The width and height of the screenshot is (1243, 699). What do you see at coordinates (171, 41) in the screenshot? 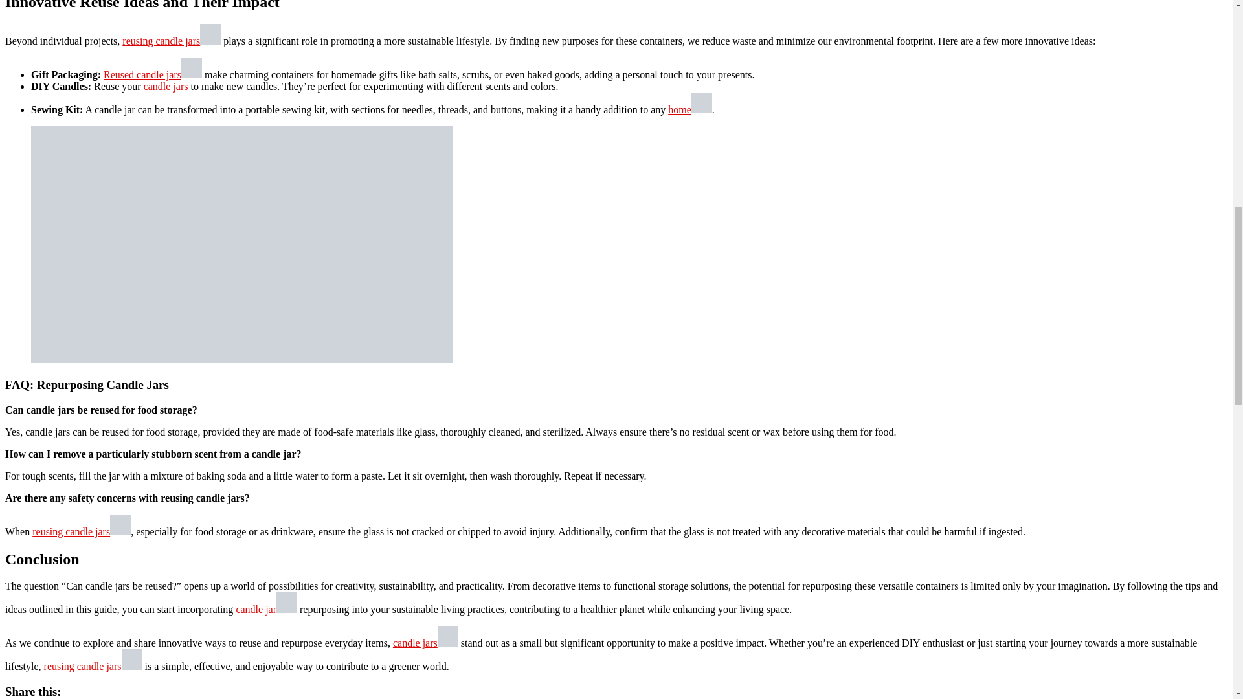
I see `reusing candle jars` at bounding box center [171, 41].